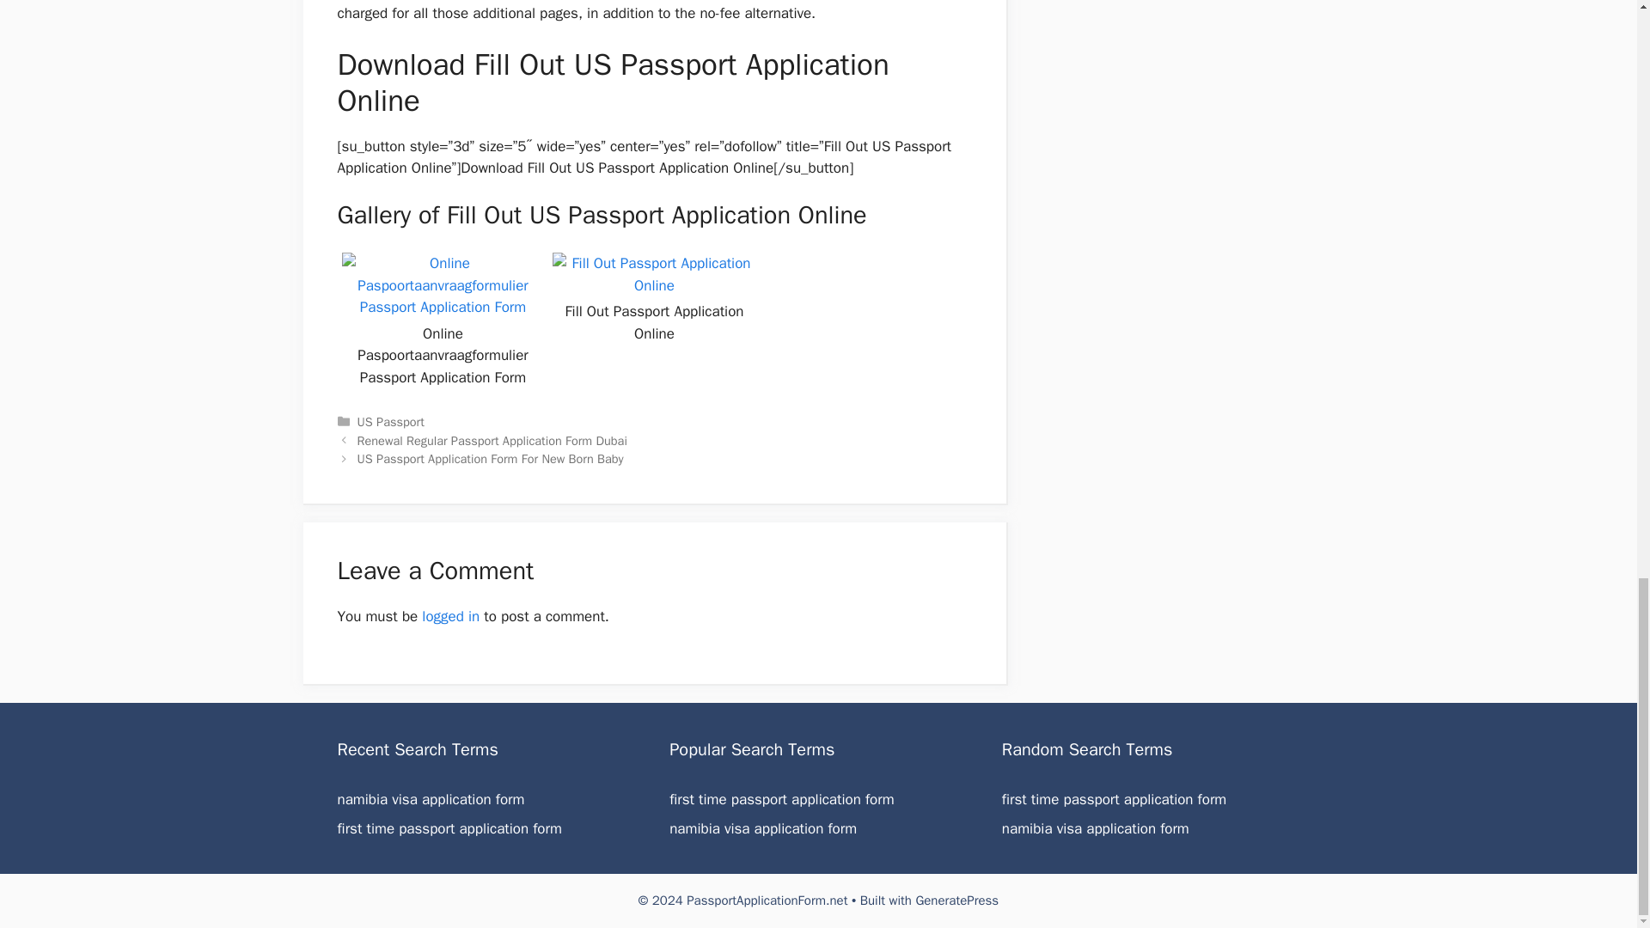  I want to click on namibia visa application form, so click(430, 799).